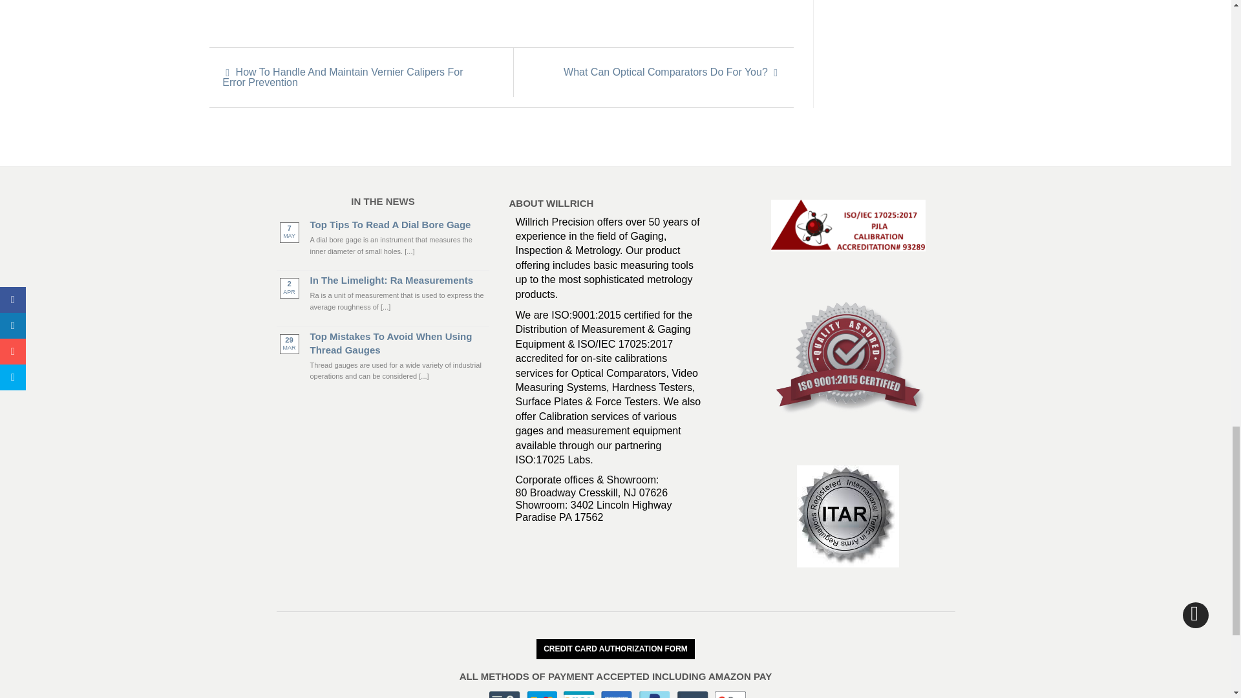  Describe the element at coordinates (400, 280) in the screenshot. I see `In The Limelight: Ra Measurements` at that location.